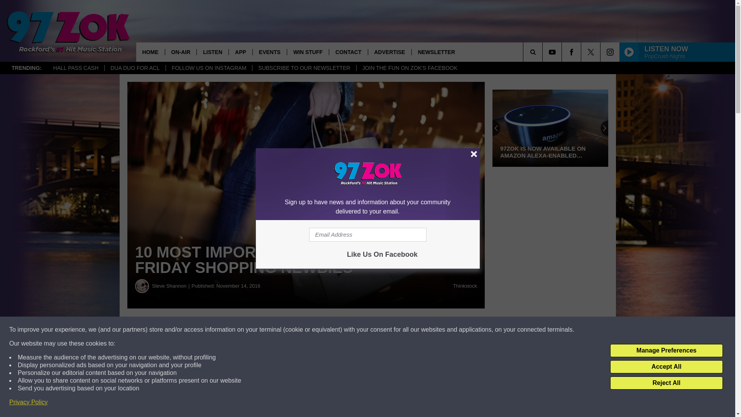  I want to click on LISTEN, so click(212, 52).